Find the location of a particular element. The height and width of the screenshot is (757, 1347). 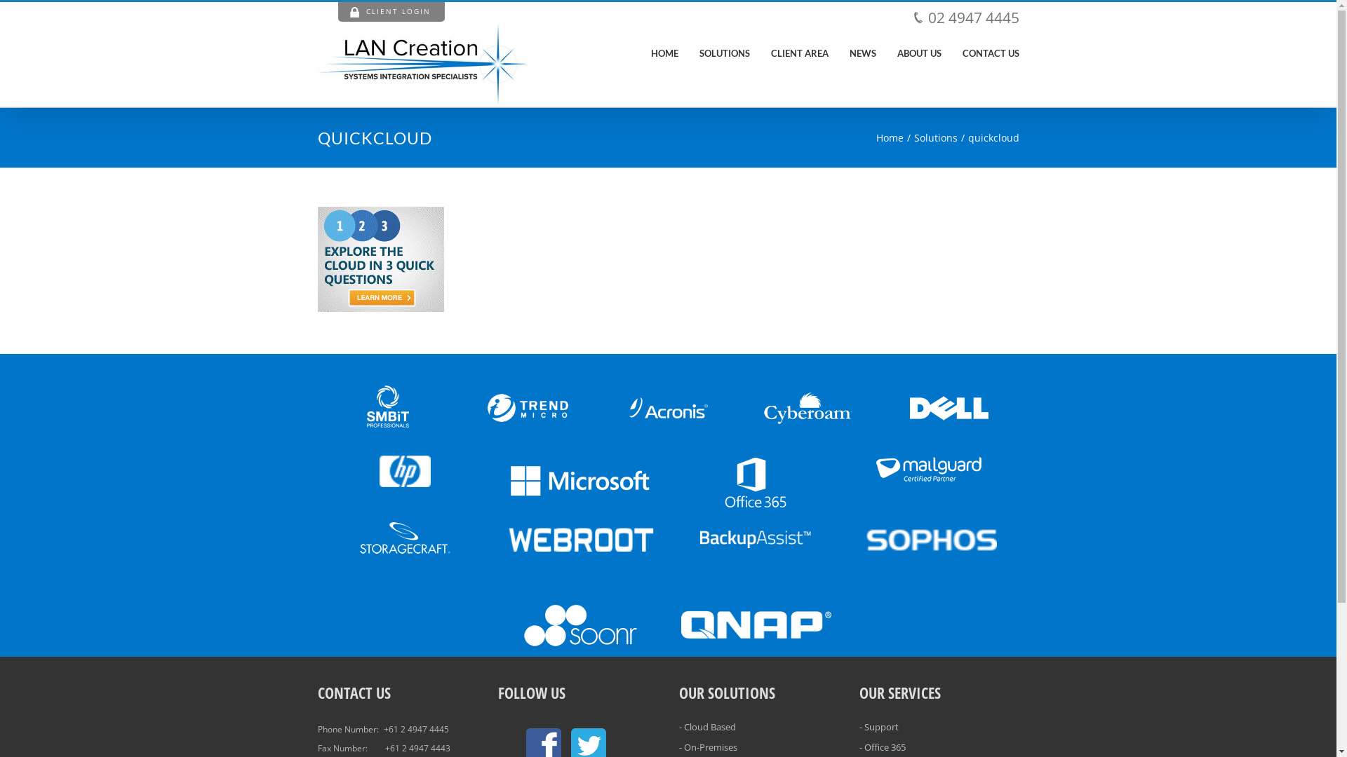

SOLUTIONS is located at coordinates (724, 53).